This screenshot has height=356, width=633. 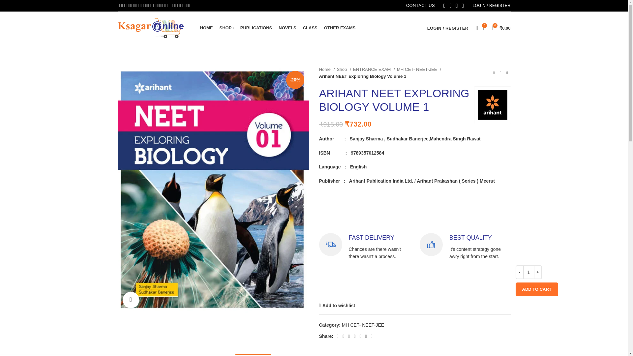 What do you see at coordinates (448, 28) in the screenshot?
I see `My account` at bounding box center [448, 28].